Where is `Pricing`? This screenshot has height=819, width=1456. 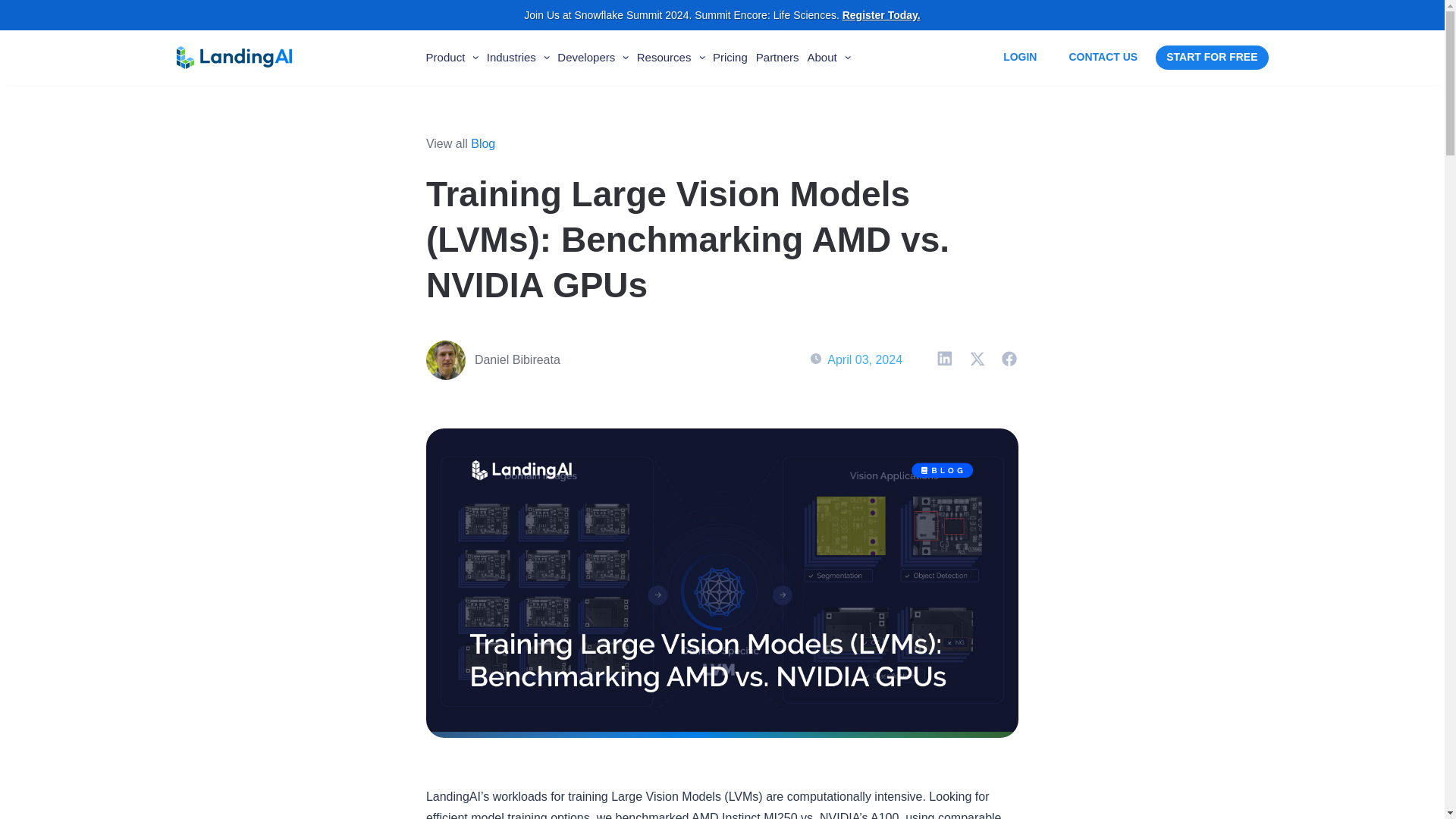
Pricing is located at coordinates (730, 61).